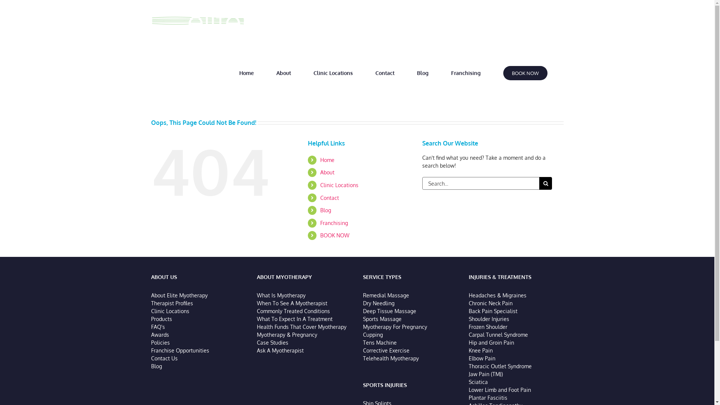  What do you see at coordinates (160, 342) in the screenshot?
I see `Policies` at bounding box center [160, 342].